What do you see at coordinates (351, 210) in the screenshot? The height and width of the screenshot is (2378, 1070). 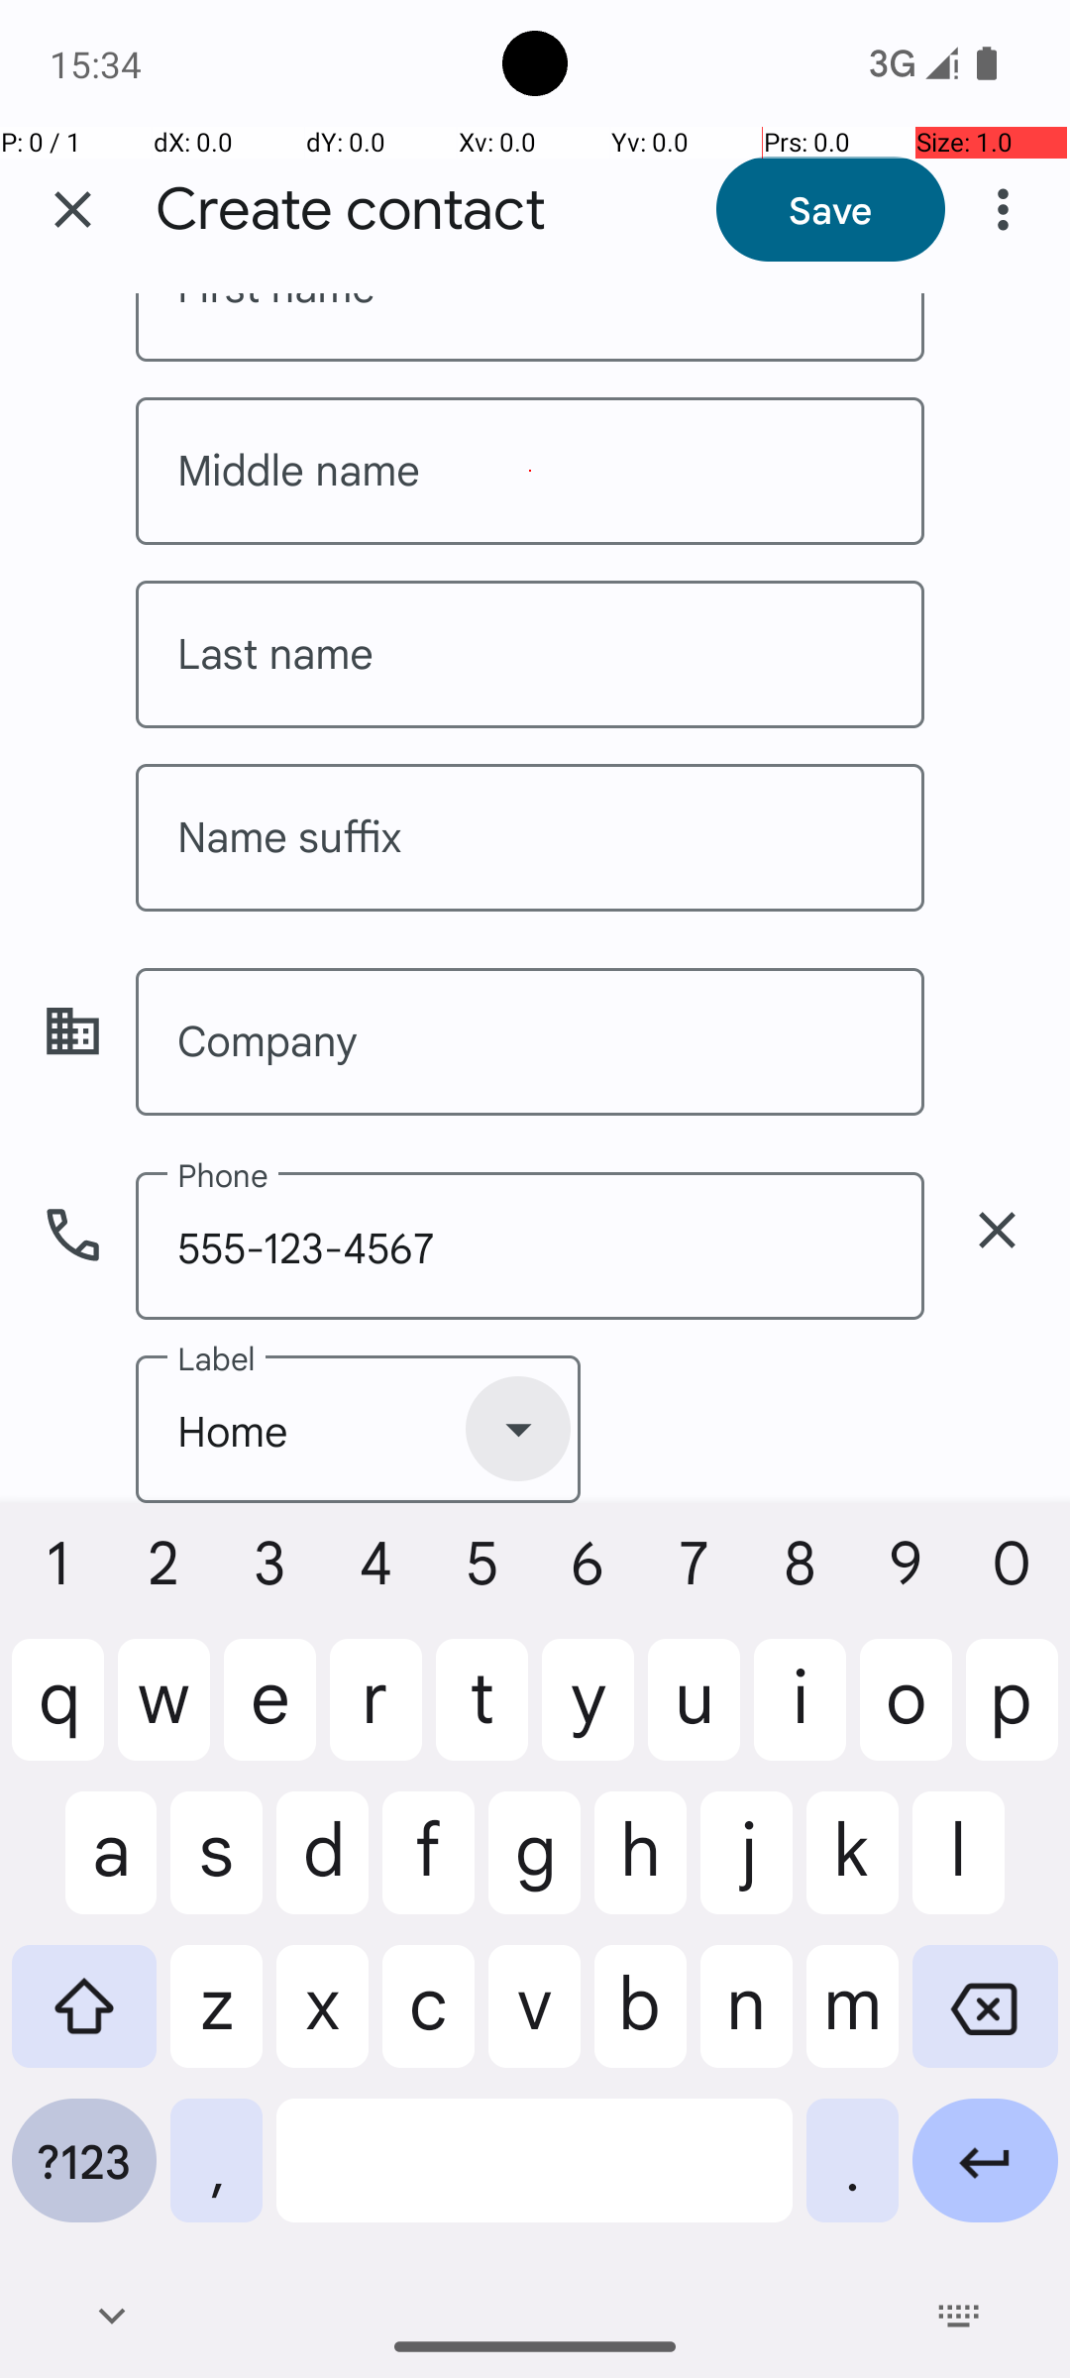 I see `Create contact` at bounding box center [351, 210].